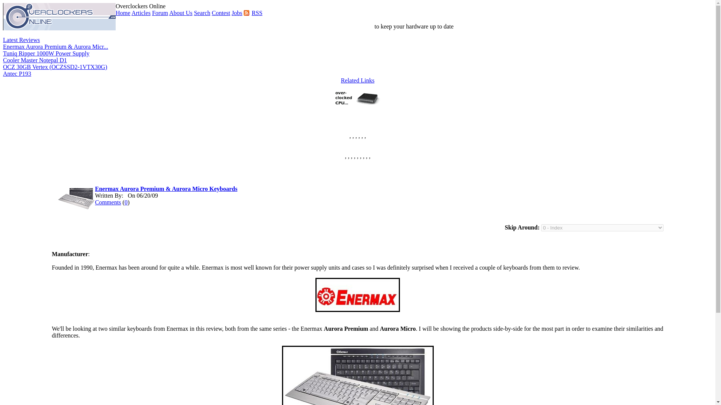 The height and width of the screenshot is (405, 721). What do you see at coordinates (181, 13) in the screenshot?
I see `About Us` at bounding box center [181, 13].